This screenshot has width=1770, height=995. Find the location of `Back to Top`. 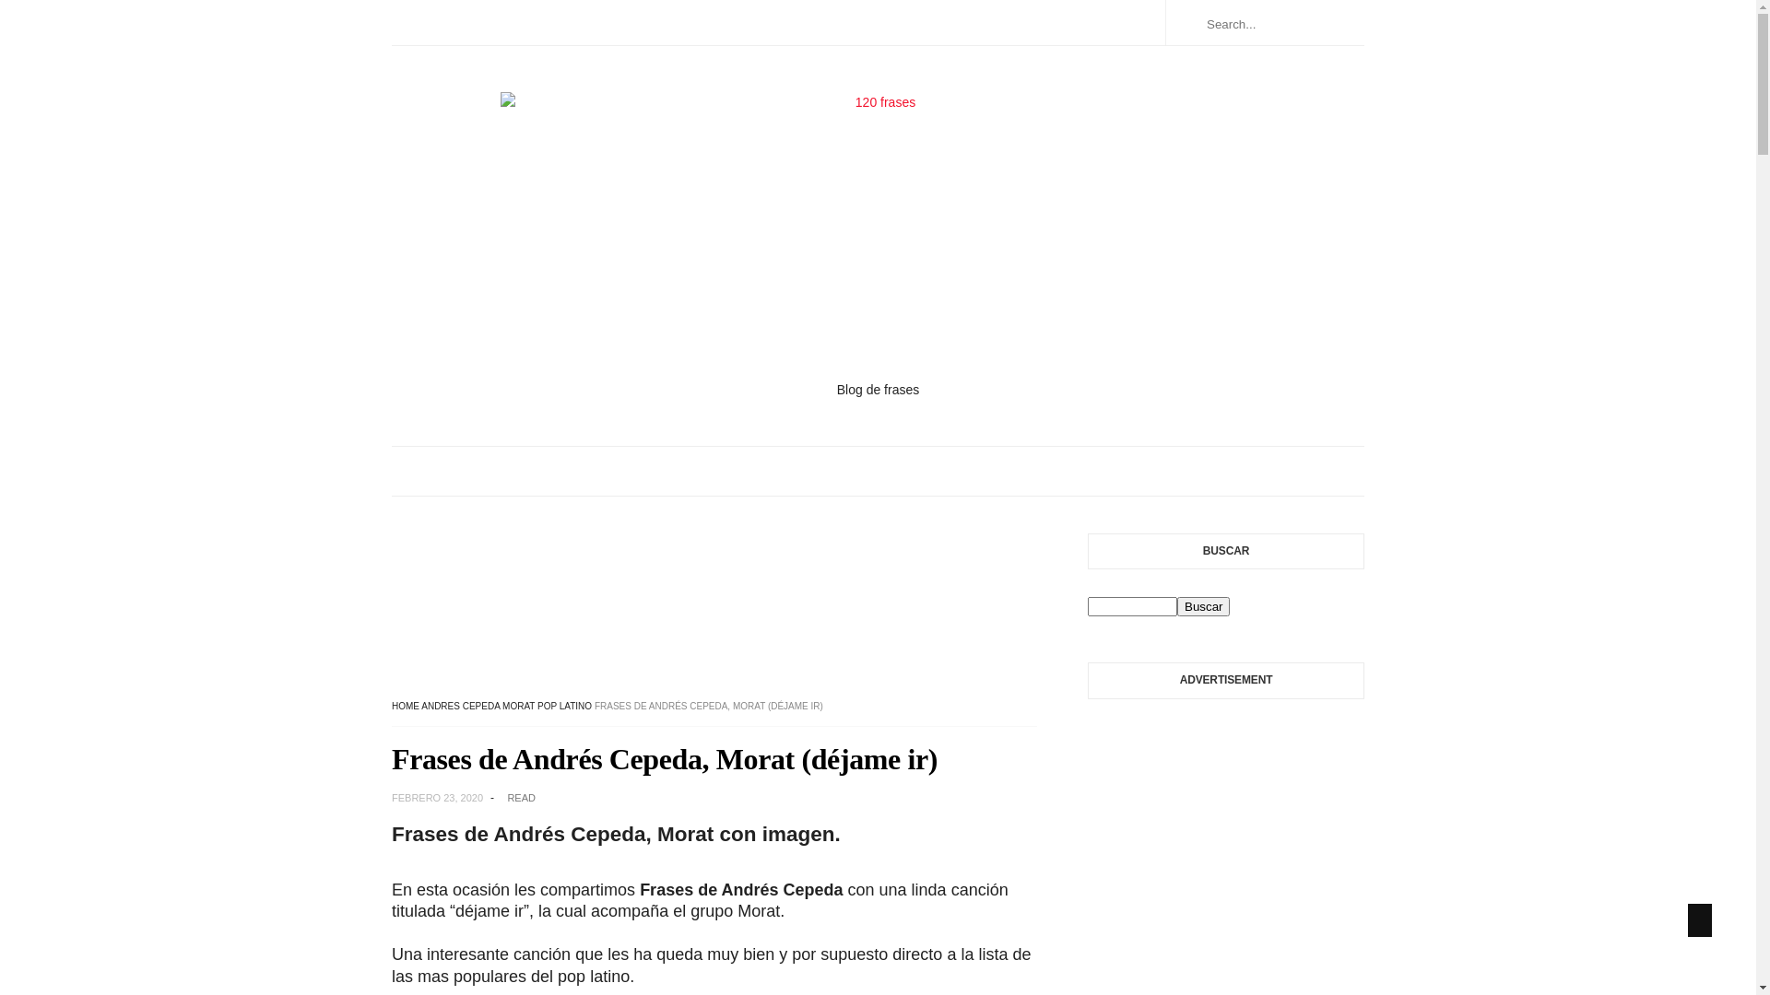

Back to Top is located at coordinates (1700, 920).